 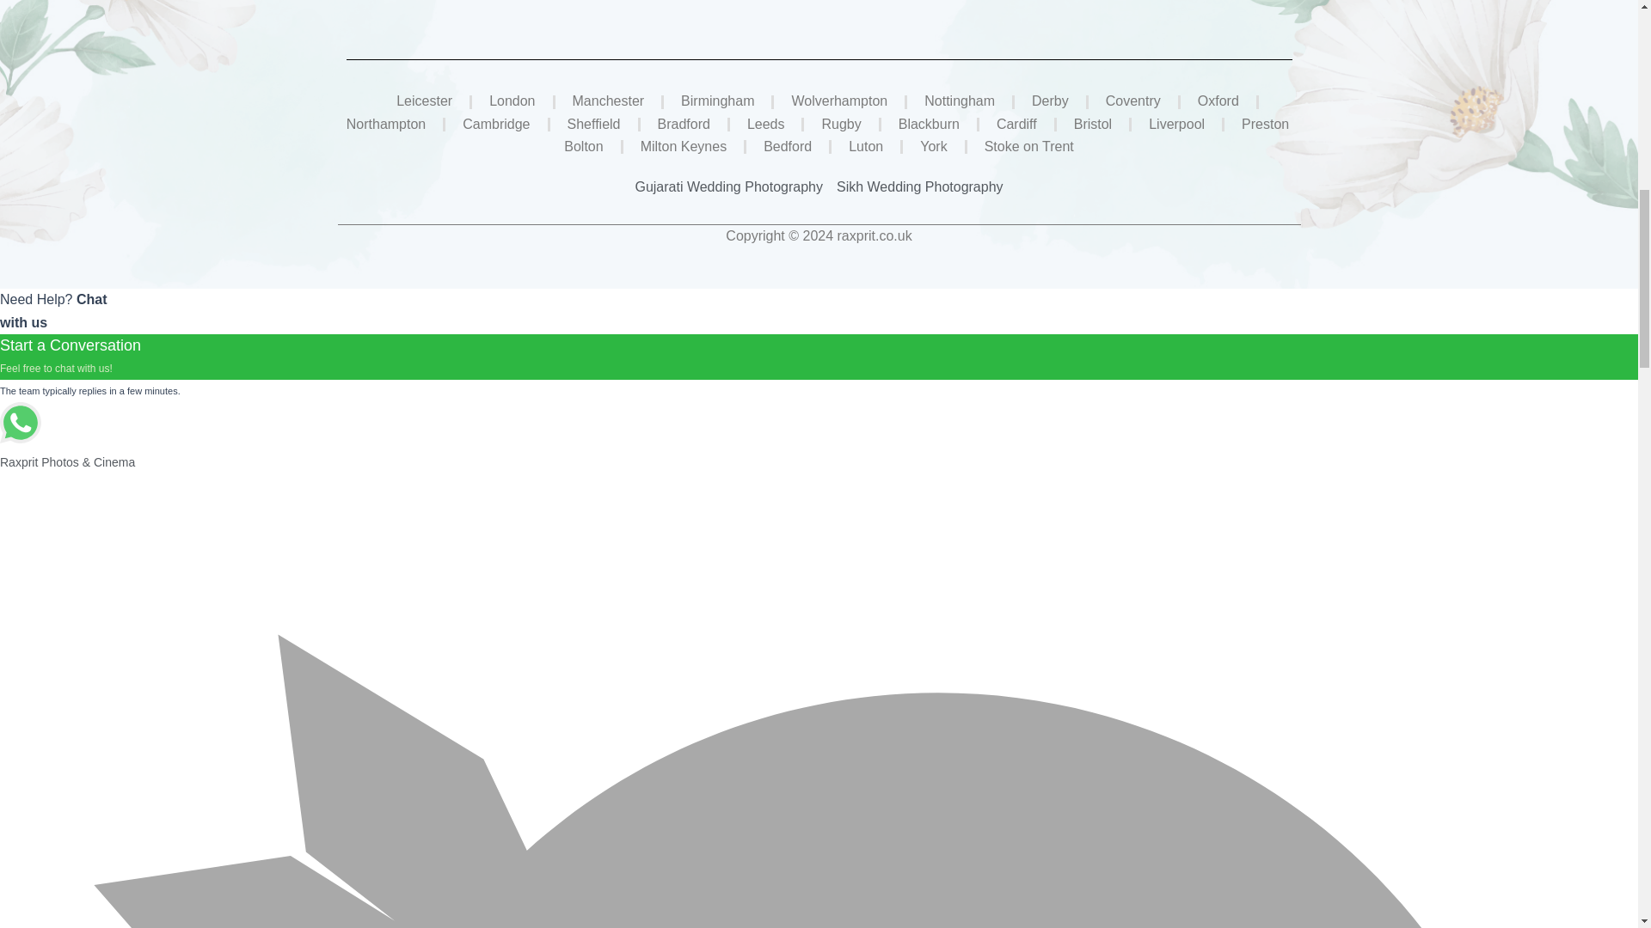 I want to click on Wolverhampton, so click(x=839, y=101).